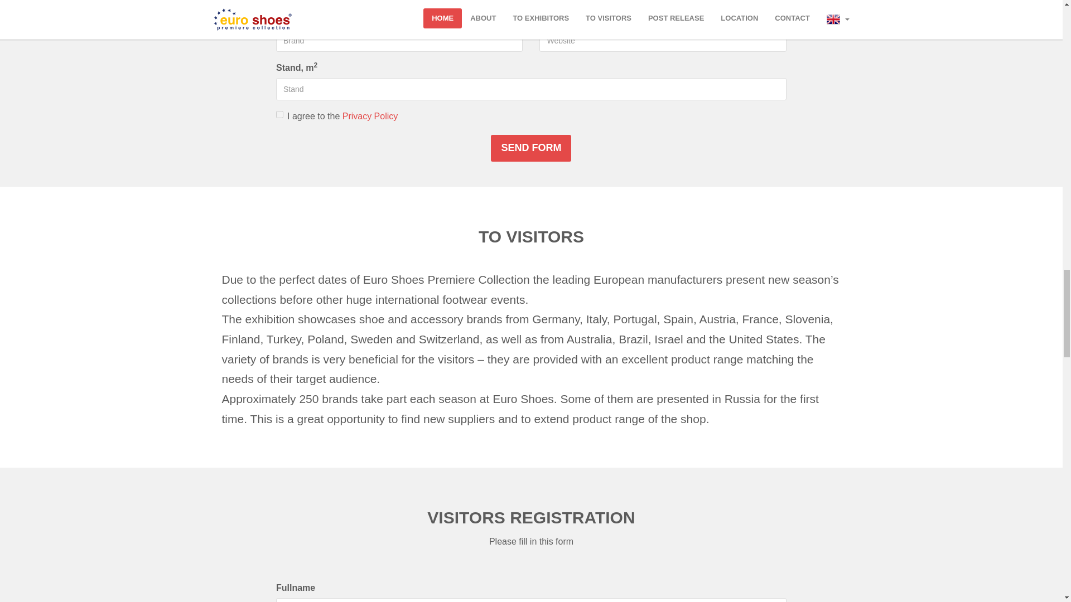  I want to click on SEND FORM, so click(530, 148).